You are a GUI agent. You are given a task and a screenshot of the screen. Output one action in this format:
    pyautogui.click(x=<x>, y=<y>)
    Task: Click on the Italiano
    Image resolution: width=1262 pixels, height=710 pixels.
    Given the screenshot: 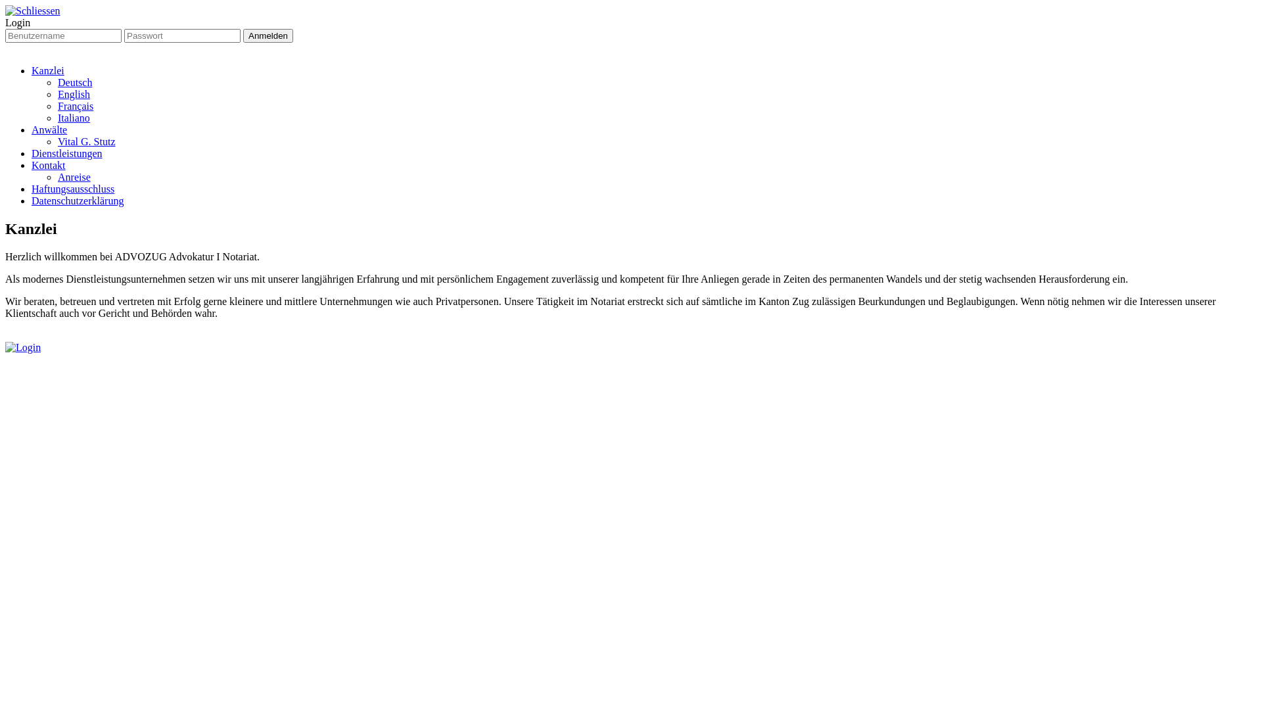 What is the action you would take?
    pyautogui.click(x=74, y=118)
    